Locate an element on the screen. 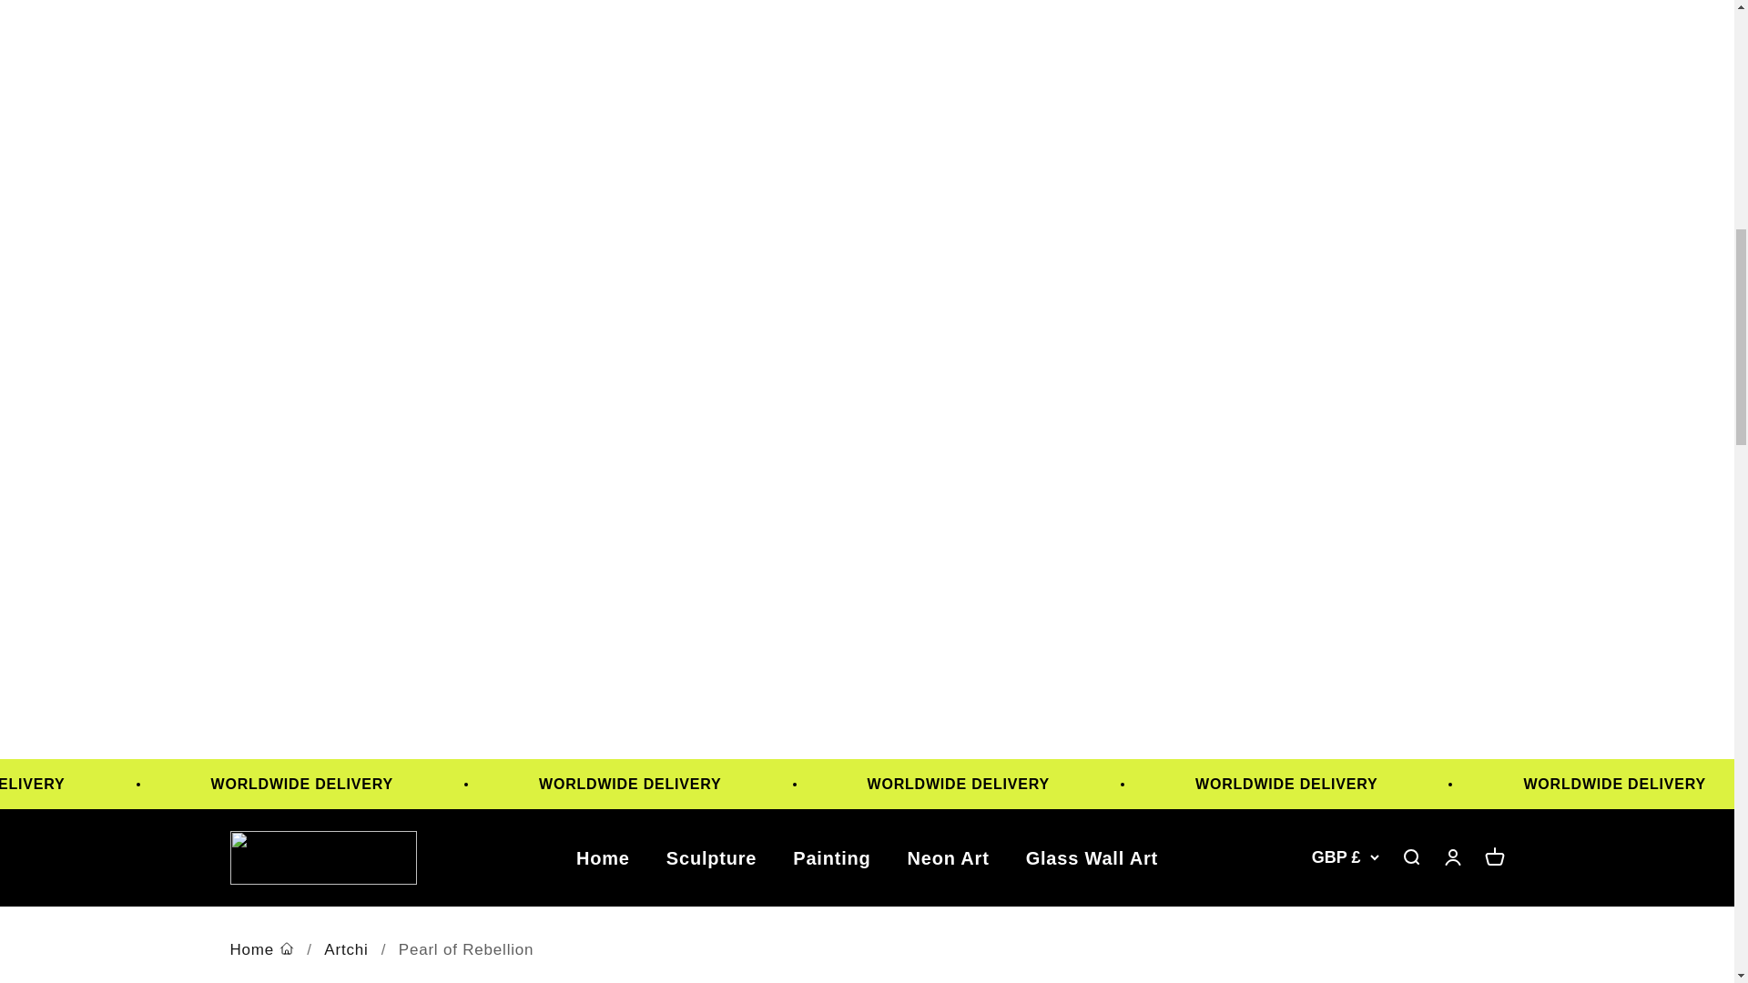 This screenshot has height=983, width=1748. Sculpture is located at coordinates (711, 857).